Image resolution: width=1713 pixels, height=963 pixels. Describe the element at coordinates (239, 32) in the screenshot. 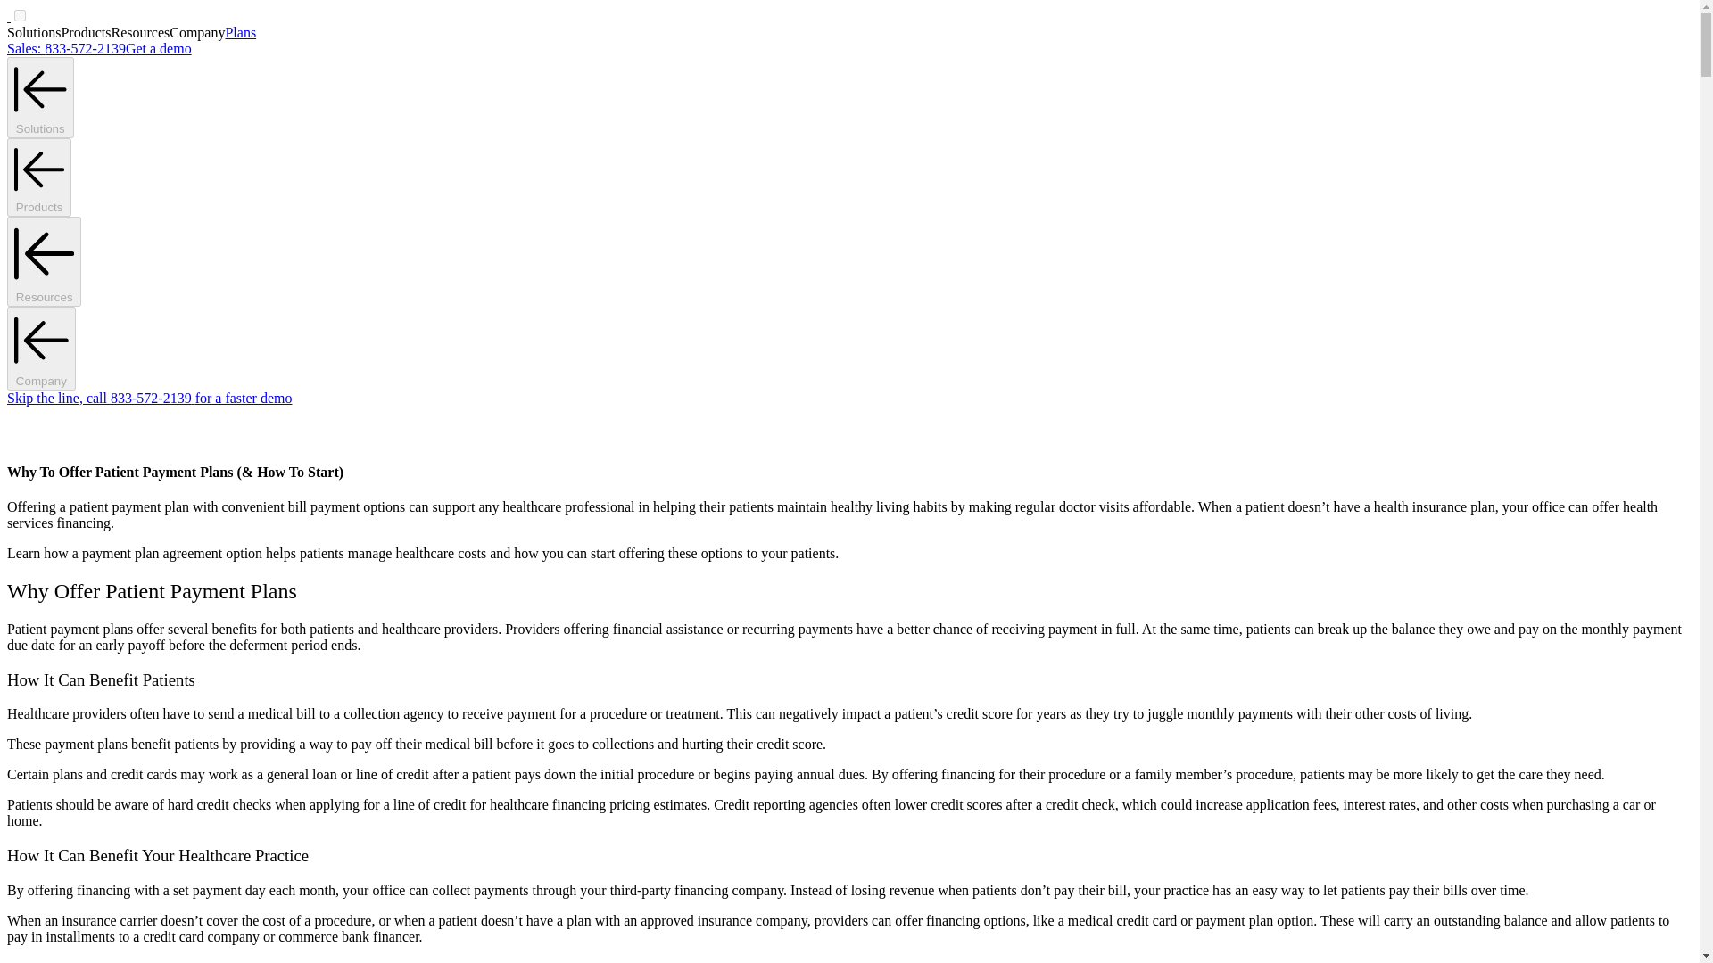

I see `Plans` at that location.